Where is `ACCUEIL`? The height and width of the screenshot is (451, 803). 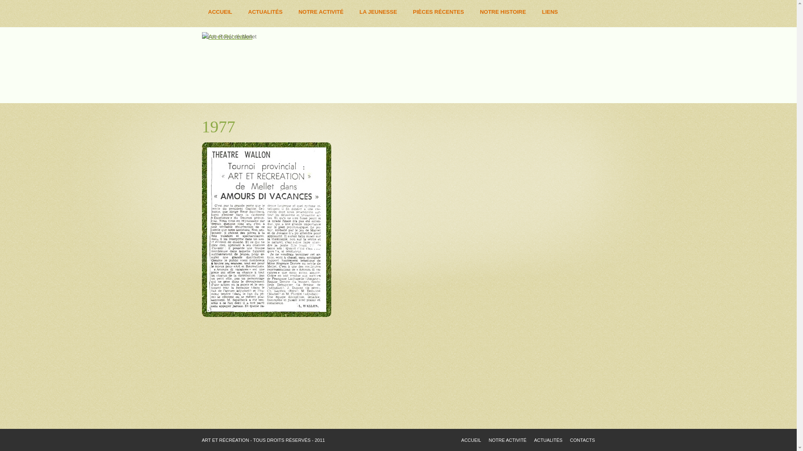 ACCUEIL is located at coordinates (220, 12).